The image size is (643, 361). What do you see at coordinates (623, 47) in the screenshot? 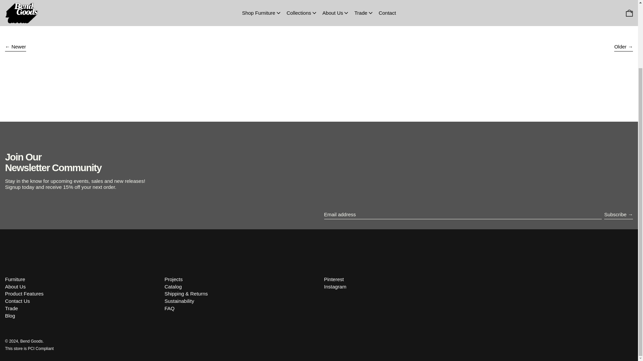
I see `Older` at bounding box center [623, 47].